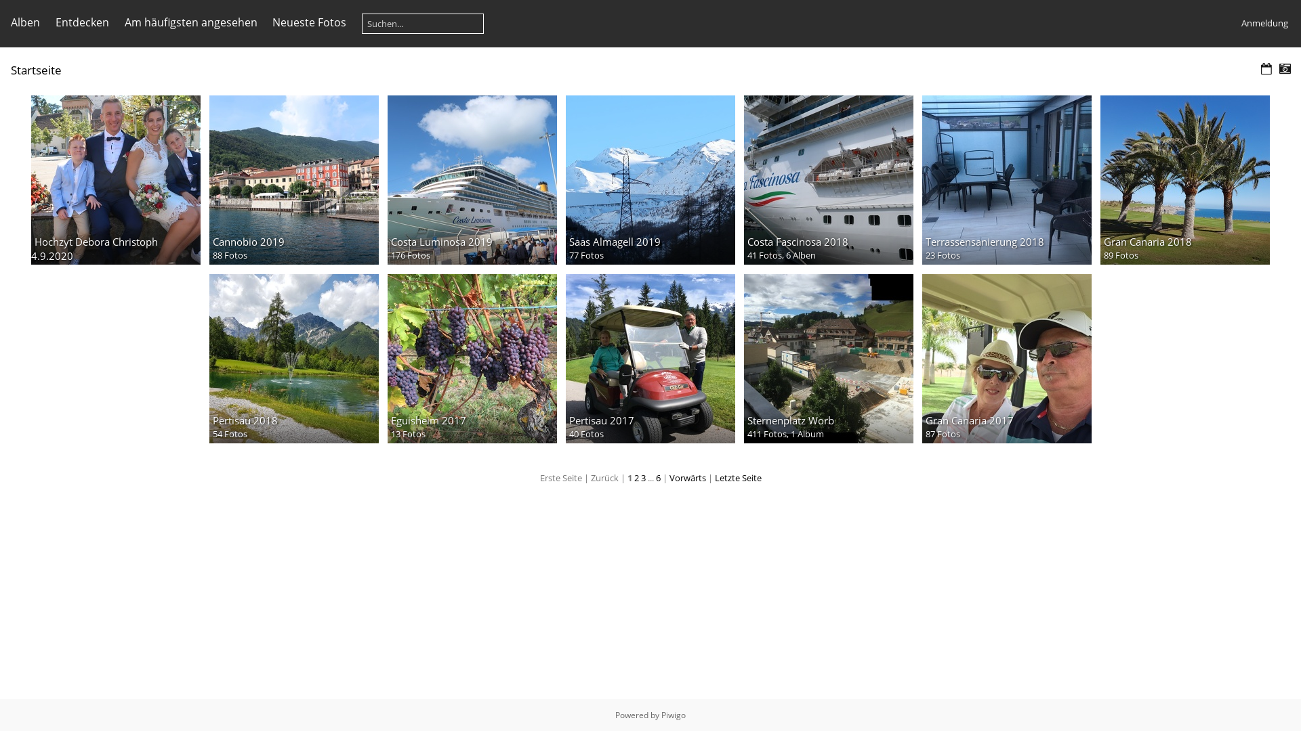  Describe the element at coordinates (309, 22) in the screenshot. I see `Neueste Fotos` at that location.